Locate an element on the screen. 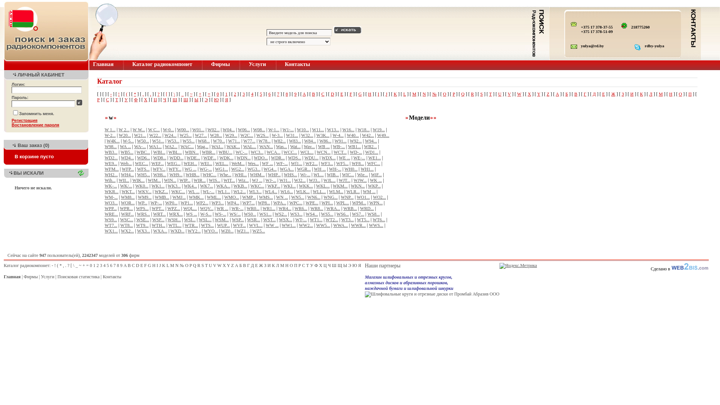  WII... is located at coordinates (124, 180).